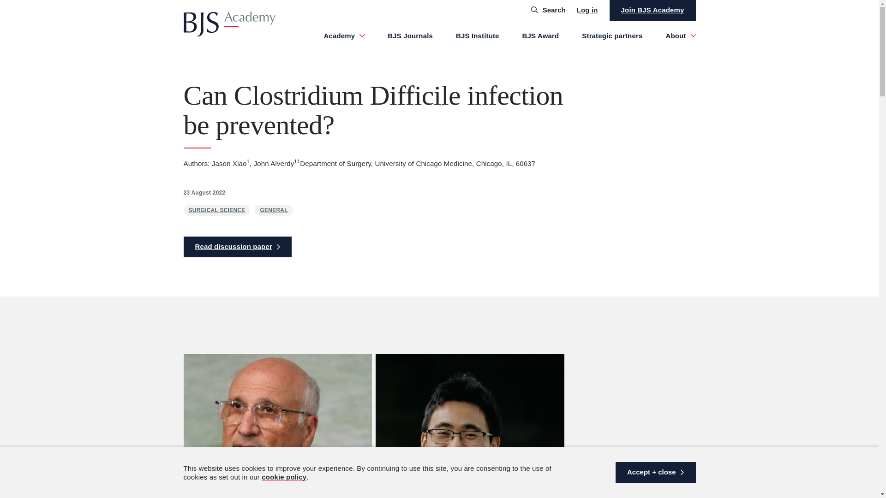  What do you see at coordinates (344, 36) in the screenshot?
I see `Academy` at bounding box center [344, 36].